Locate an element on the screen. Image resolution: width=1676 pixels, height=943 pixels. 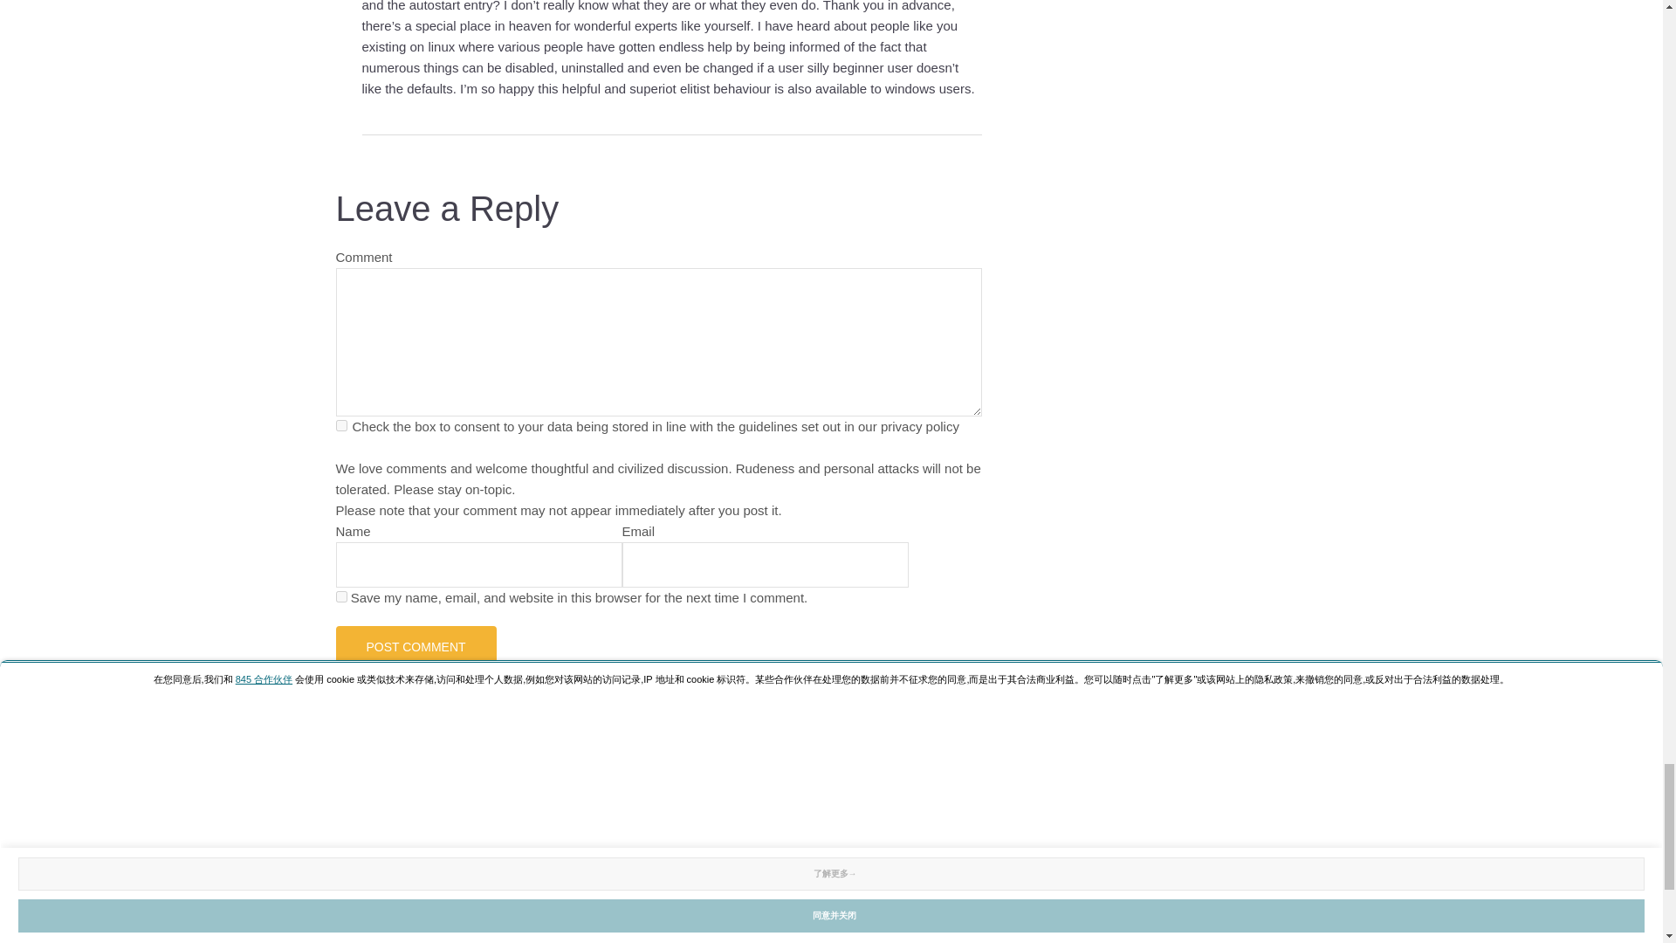
privacy-key is located at coordinates (340, 424).